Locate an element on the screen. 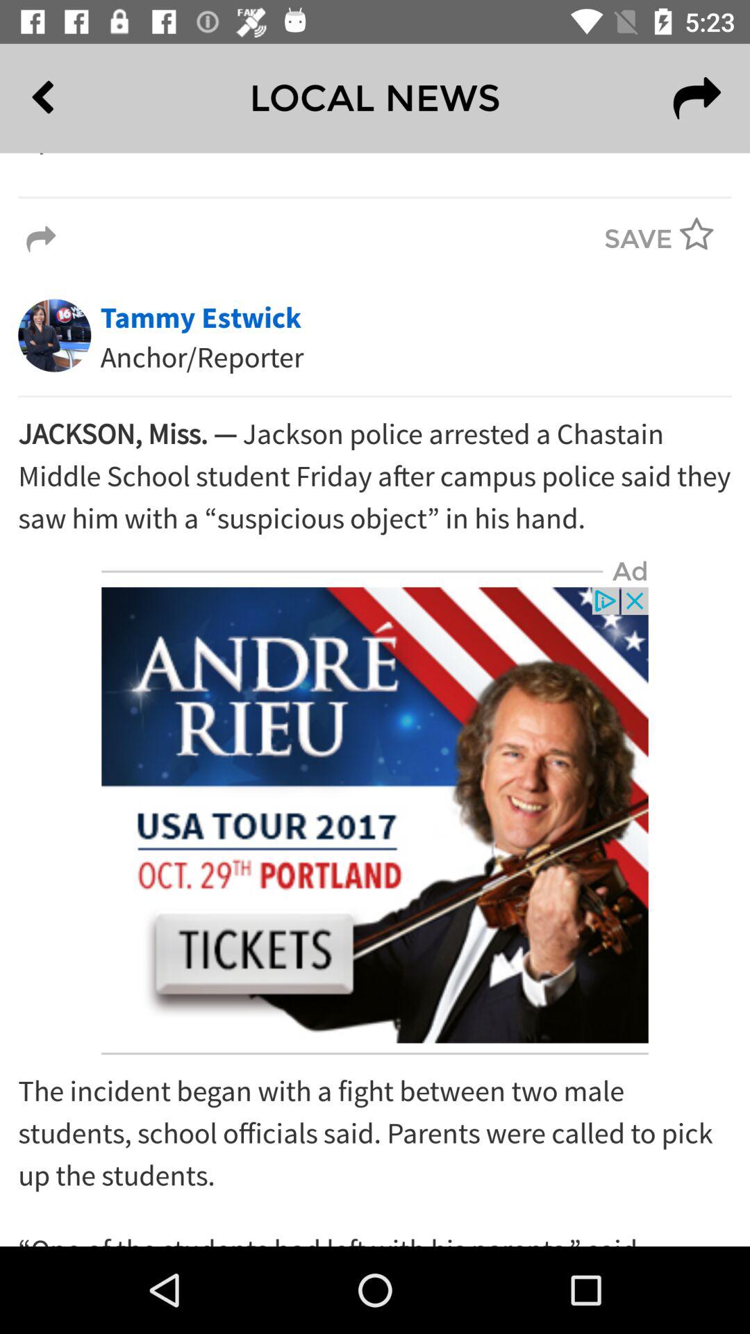  click on tammy estwick above anchorreporter is located at coordinates (201, 318).